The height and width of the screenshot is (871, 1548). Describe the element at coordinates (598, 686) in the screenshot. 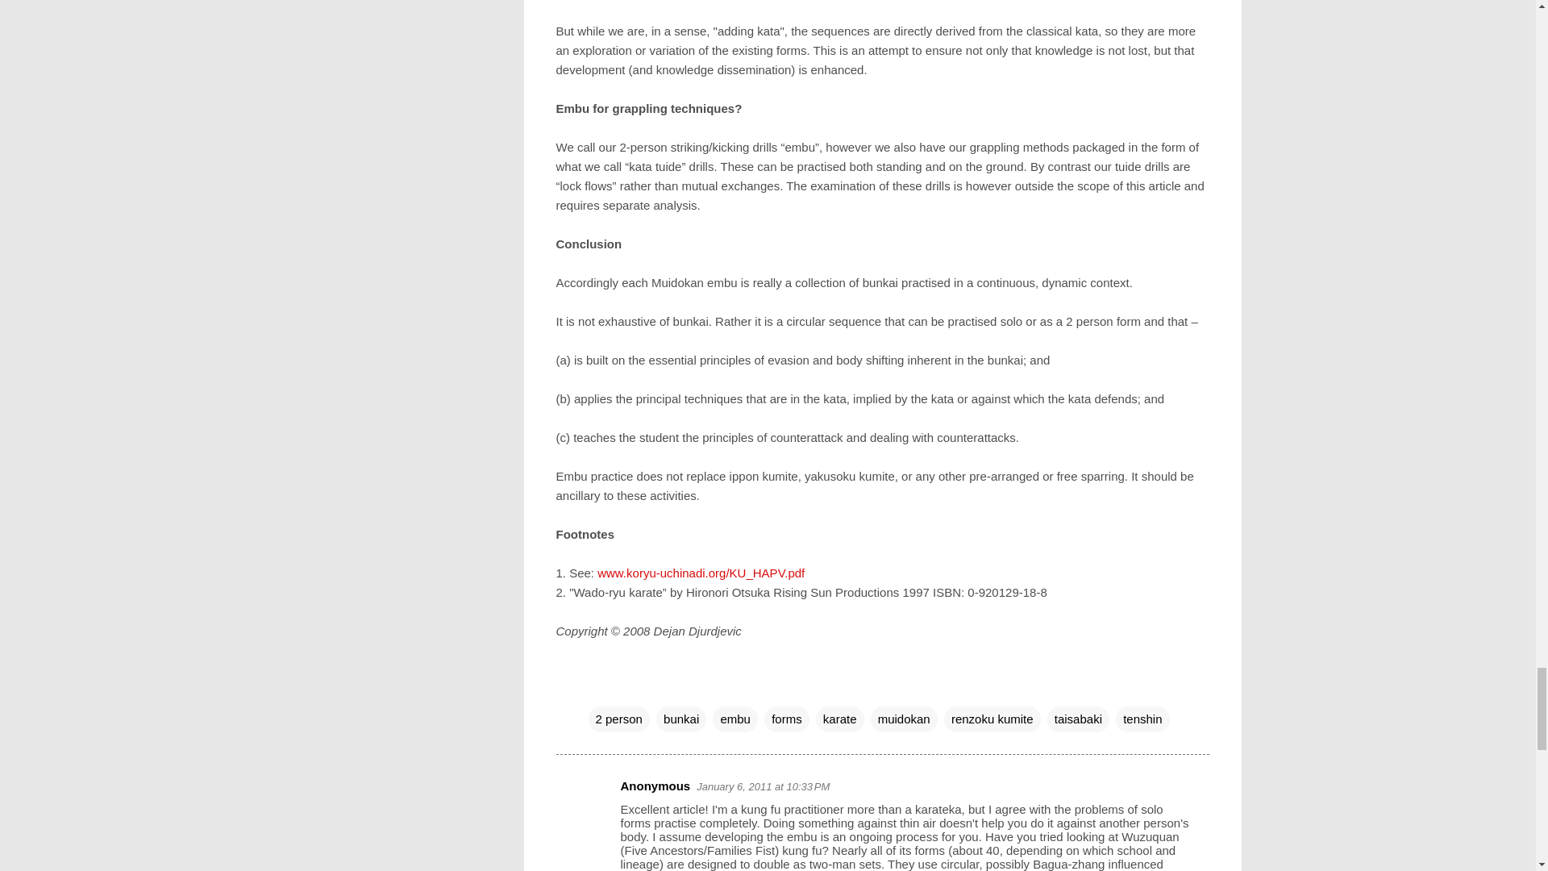

I see `Email Post` at that location.